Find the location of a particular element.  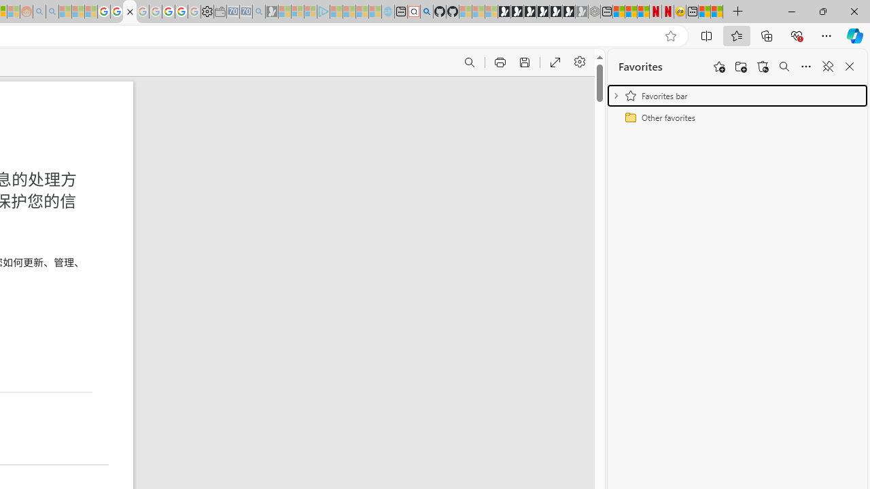

Unpin favorites is located at coordinates (828, 67).